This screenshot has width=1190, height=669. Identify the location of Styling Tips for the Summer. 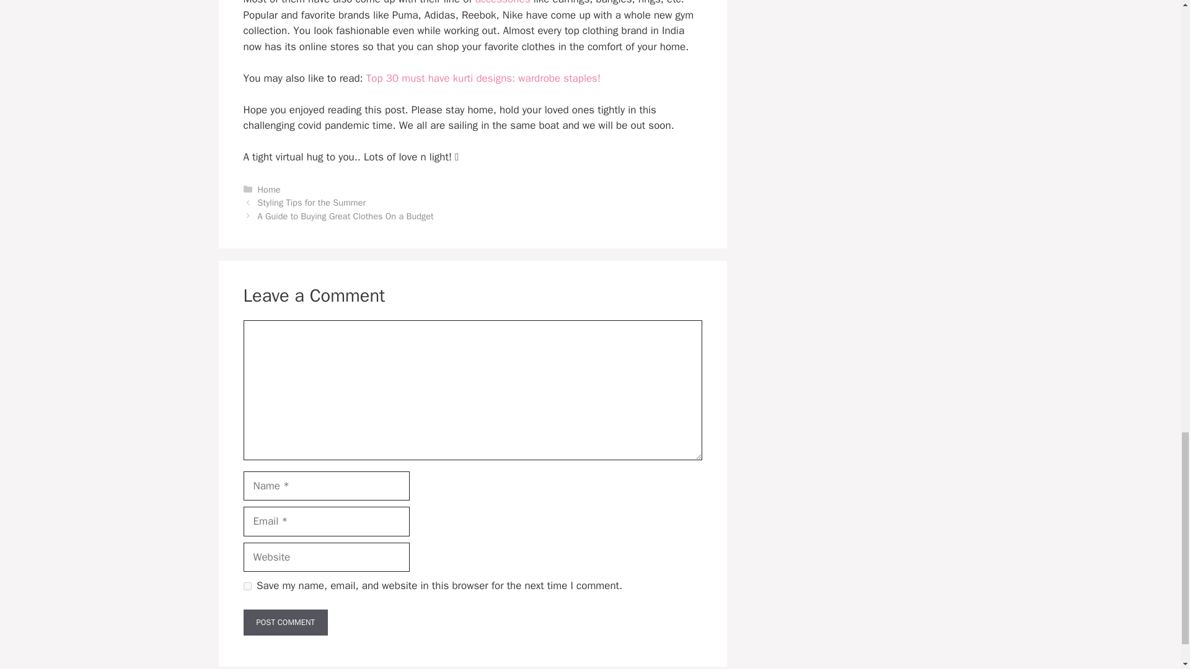
(311, 202).